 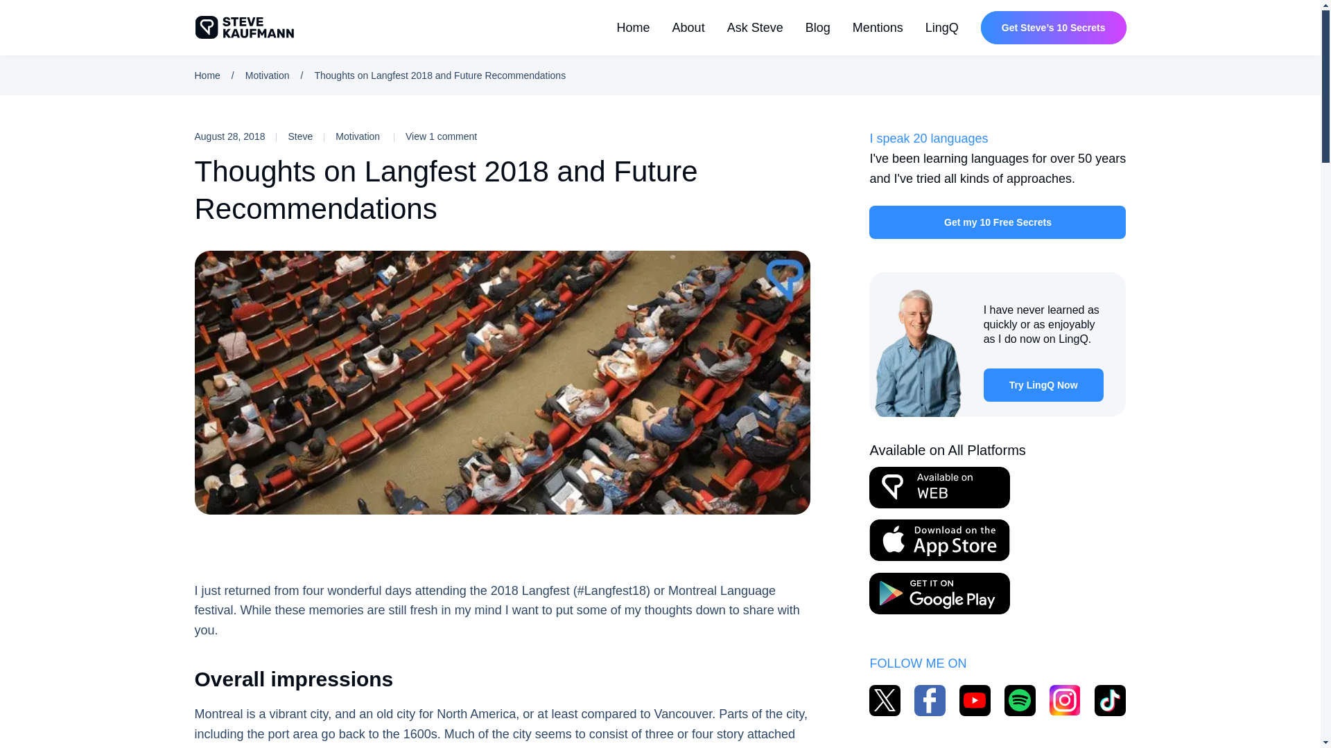 I want to click on View 1 comment, so click(x=441, y=136).